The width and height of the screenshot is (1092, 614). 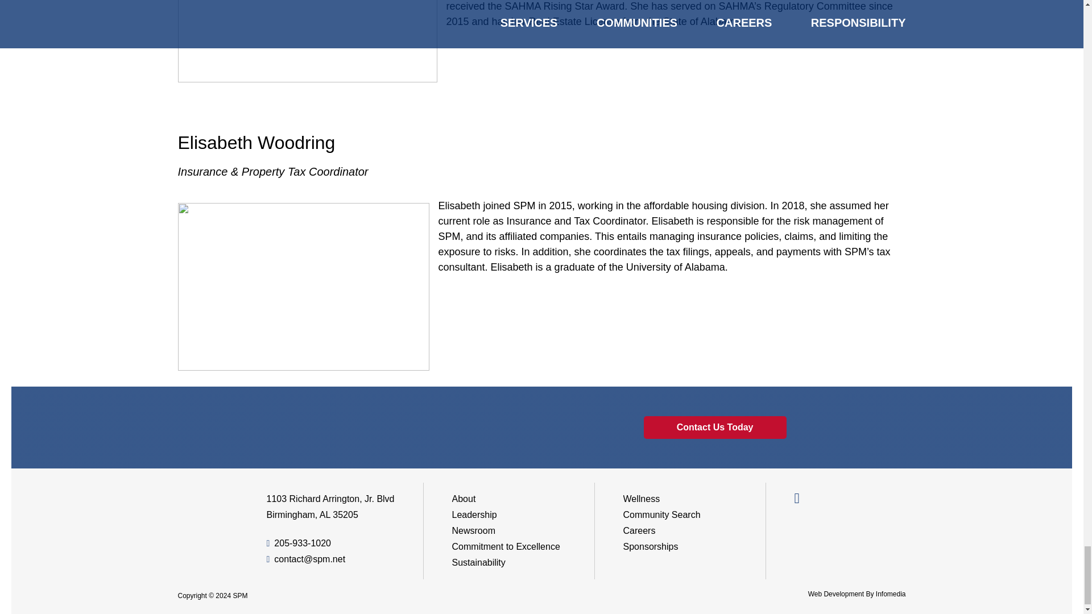 I want to click on Infomedia, so click(x=891, y=594).